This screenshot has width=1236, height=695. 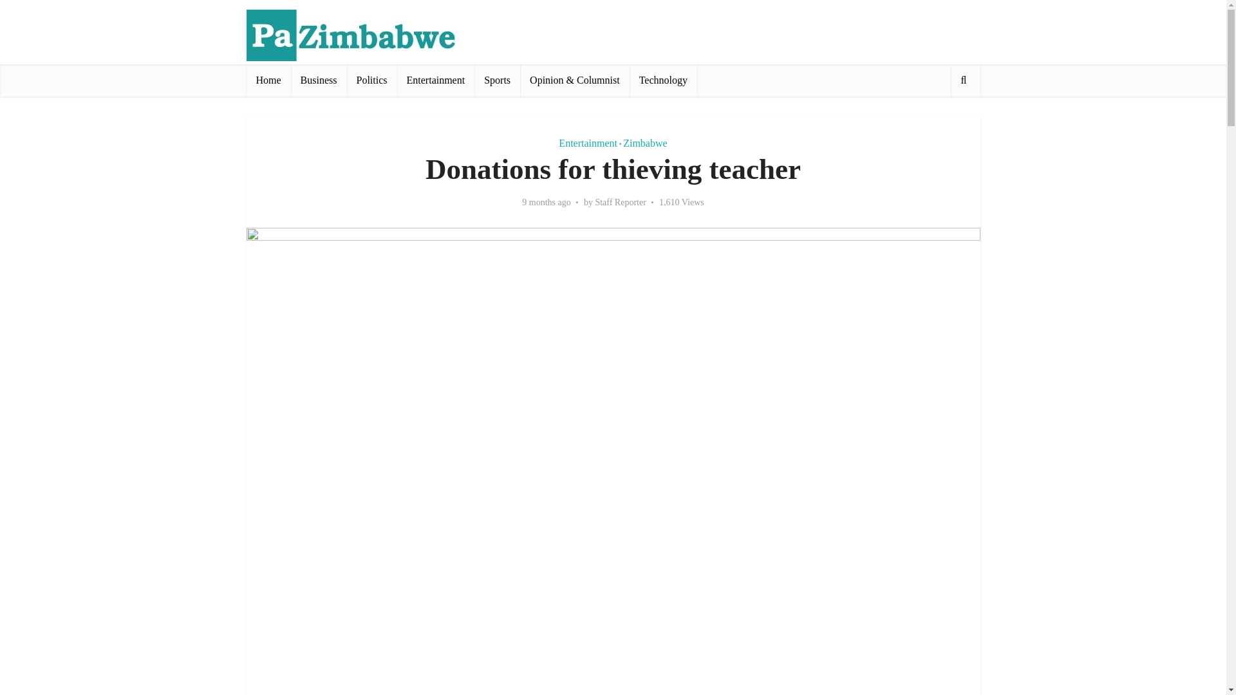 What do you see at coordinates (268, 80) in the screenshot?
I see `Home` at bounding box center [268, 80].